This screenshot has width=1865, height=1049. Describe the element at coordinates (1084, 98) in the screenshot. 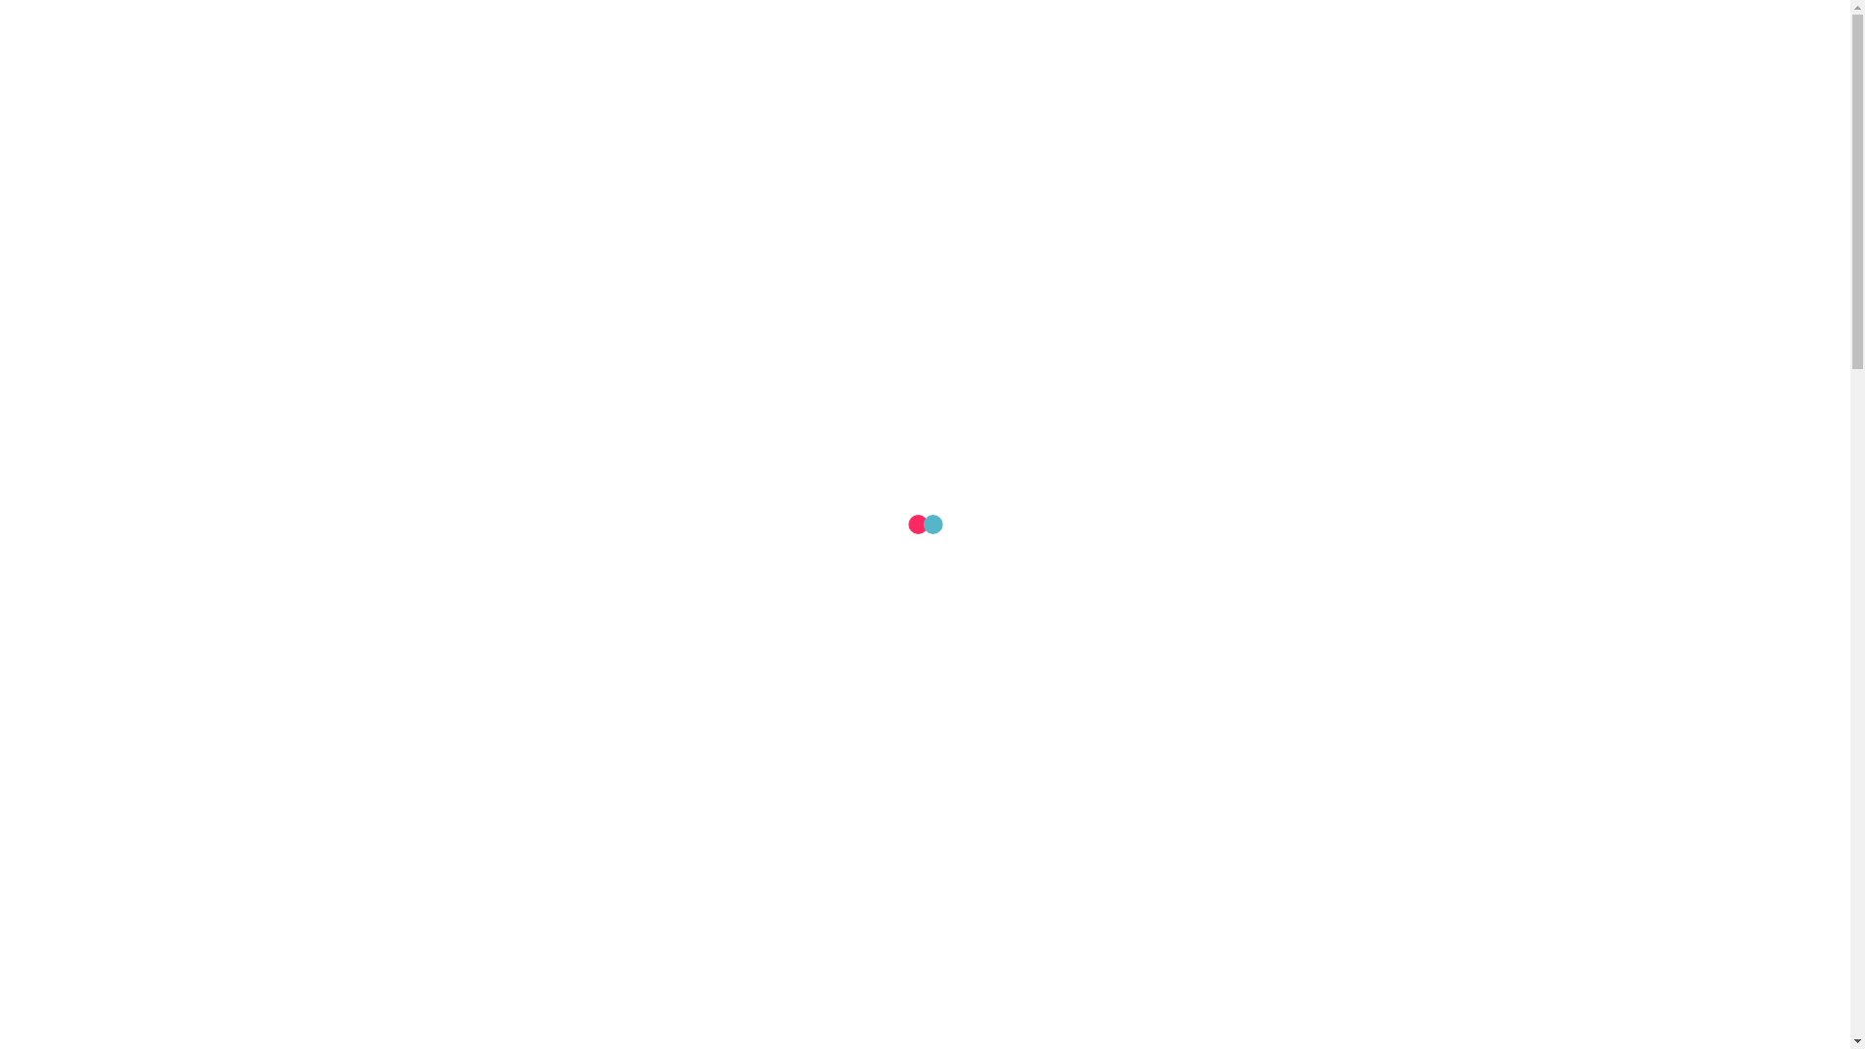

I see `WHO AM I?` at that location.